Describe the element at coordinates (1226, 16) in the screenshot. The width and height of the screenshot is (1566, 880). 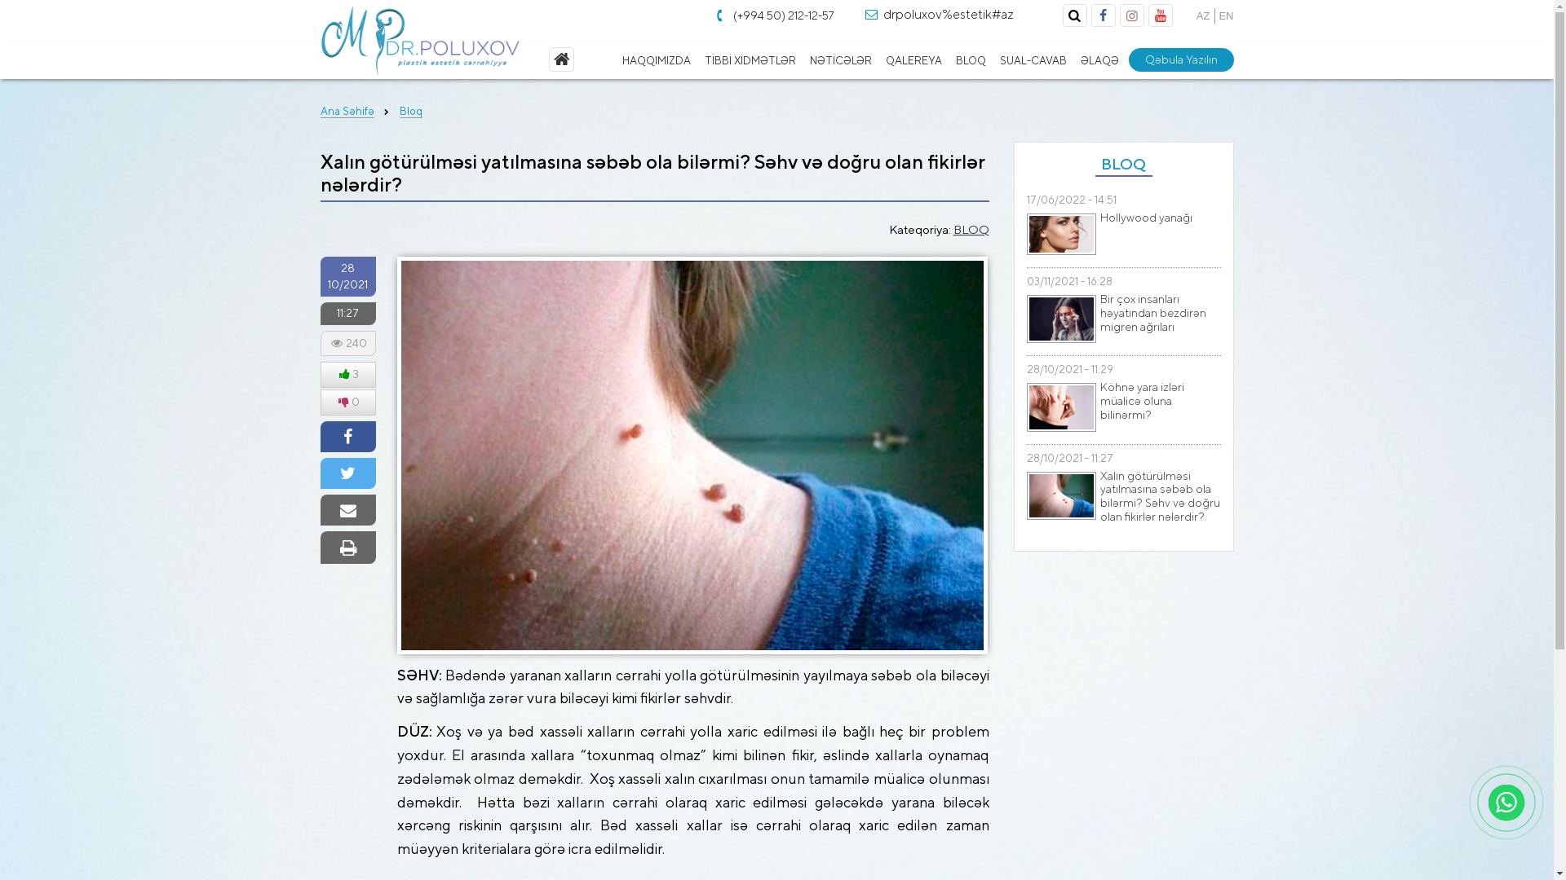
I see `EN` at that location.